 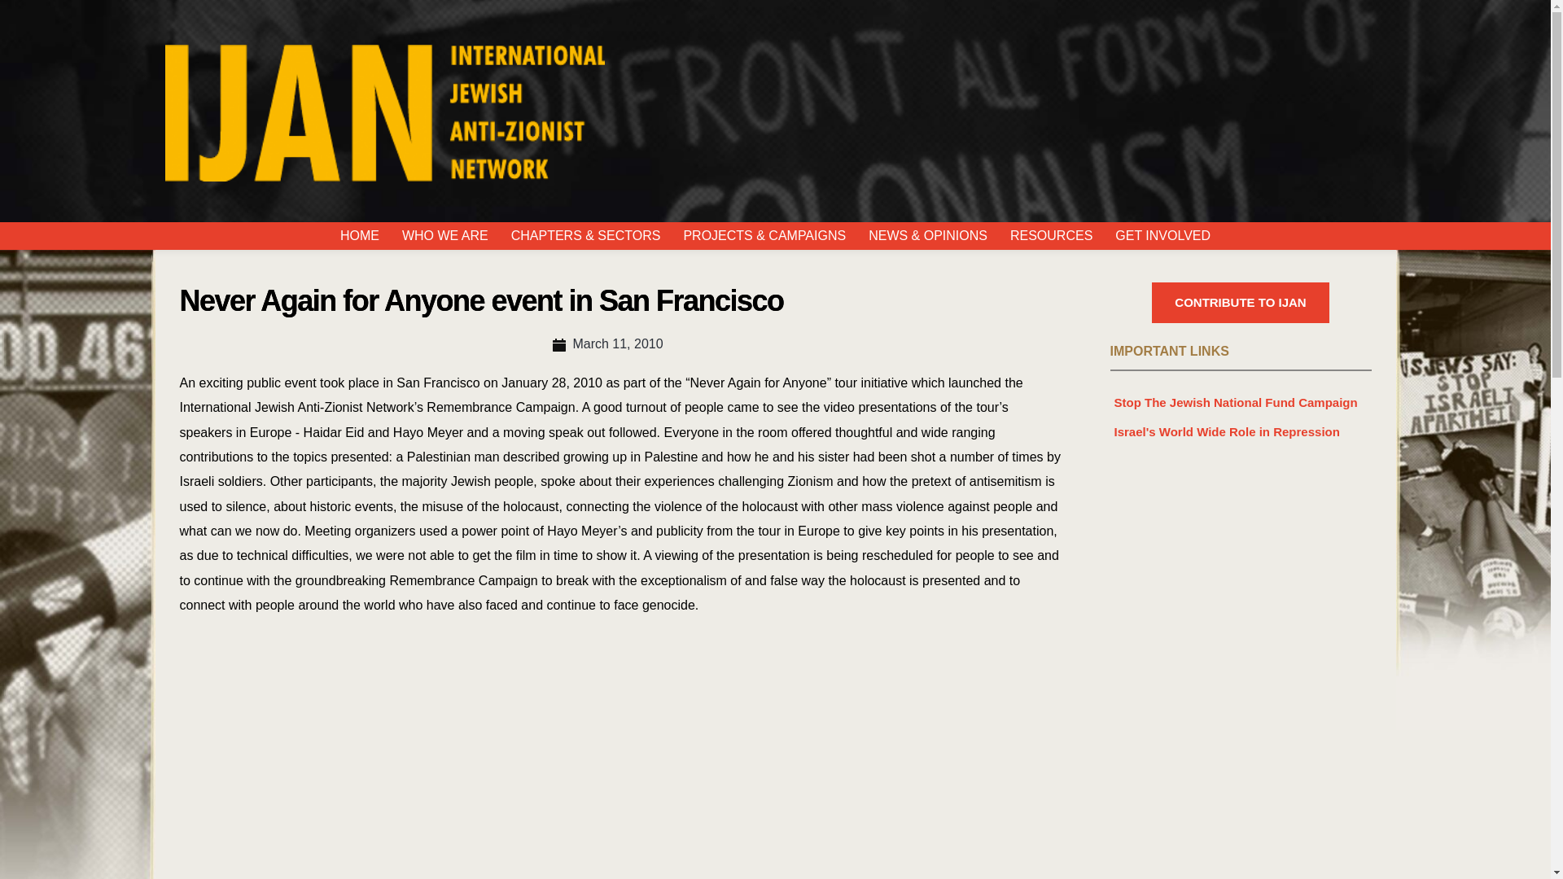 What do you see at coordinates (1052, 236) in the screenshot?
I see `RESOURCES` at bounding box center [1052, 236].